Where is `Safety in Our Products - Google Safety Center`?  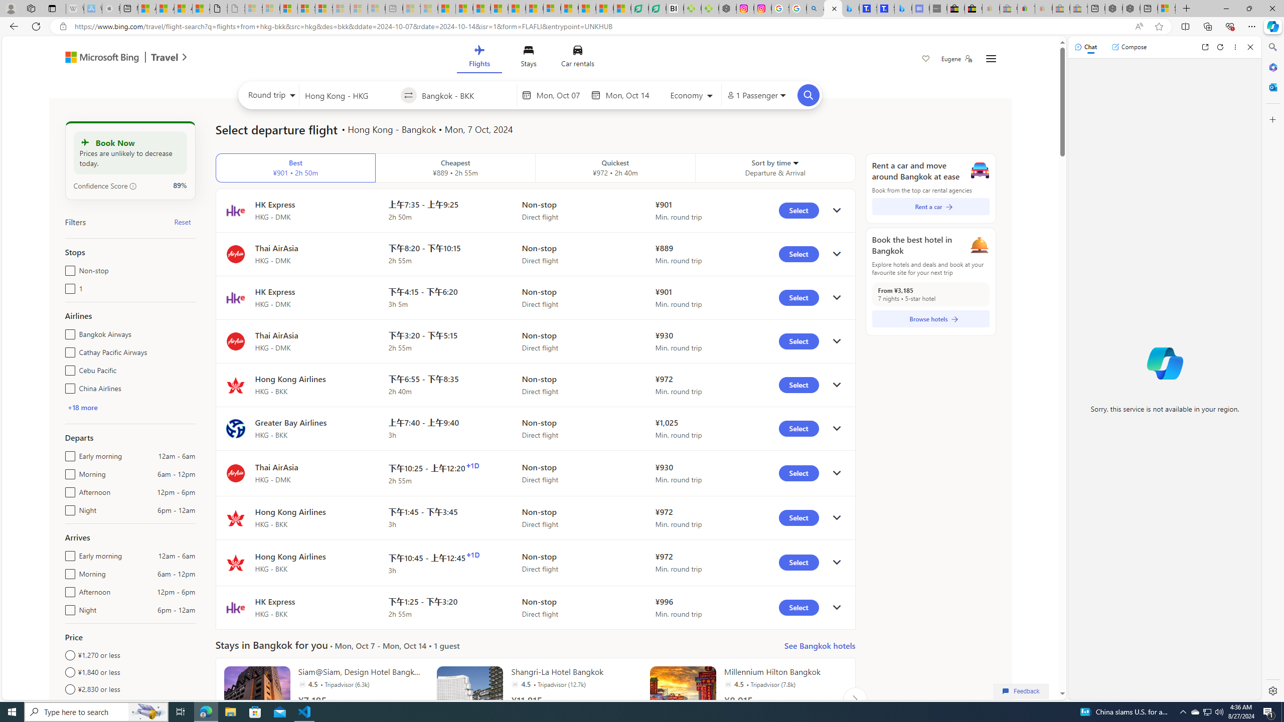 Safety in Our Products - Google Safety Center is located at coordinates (780, 9).